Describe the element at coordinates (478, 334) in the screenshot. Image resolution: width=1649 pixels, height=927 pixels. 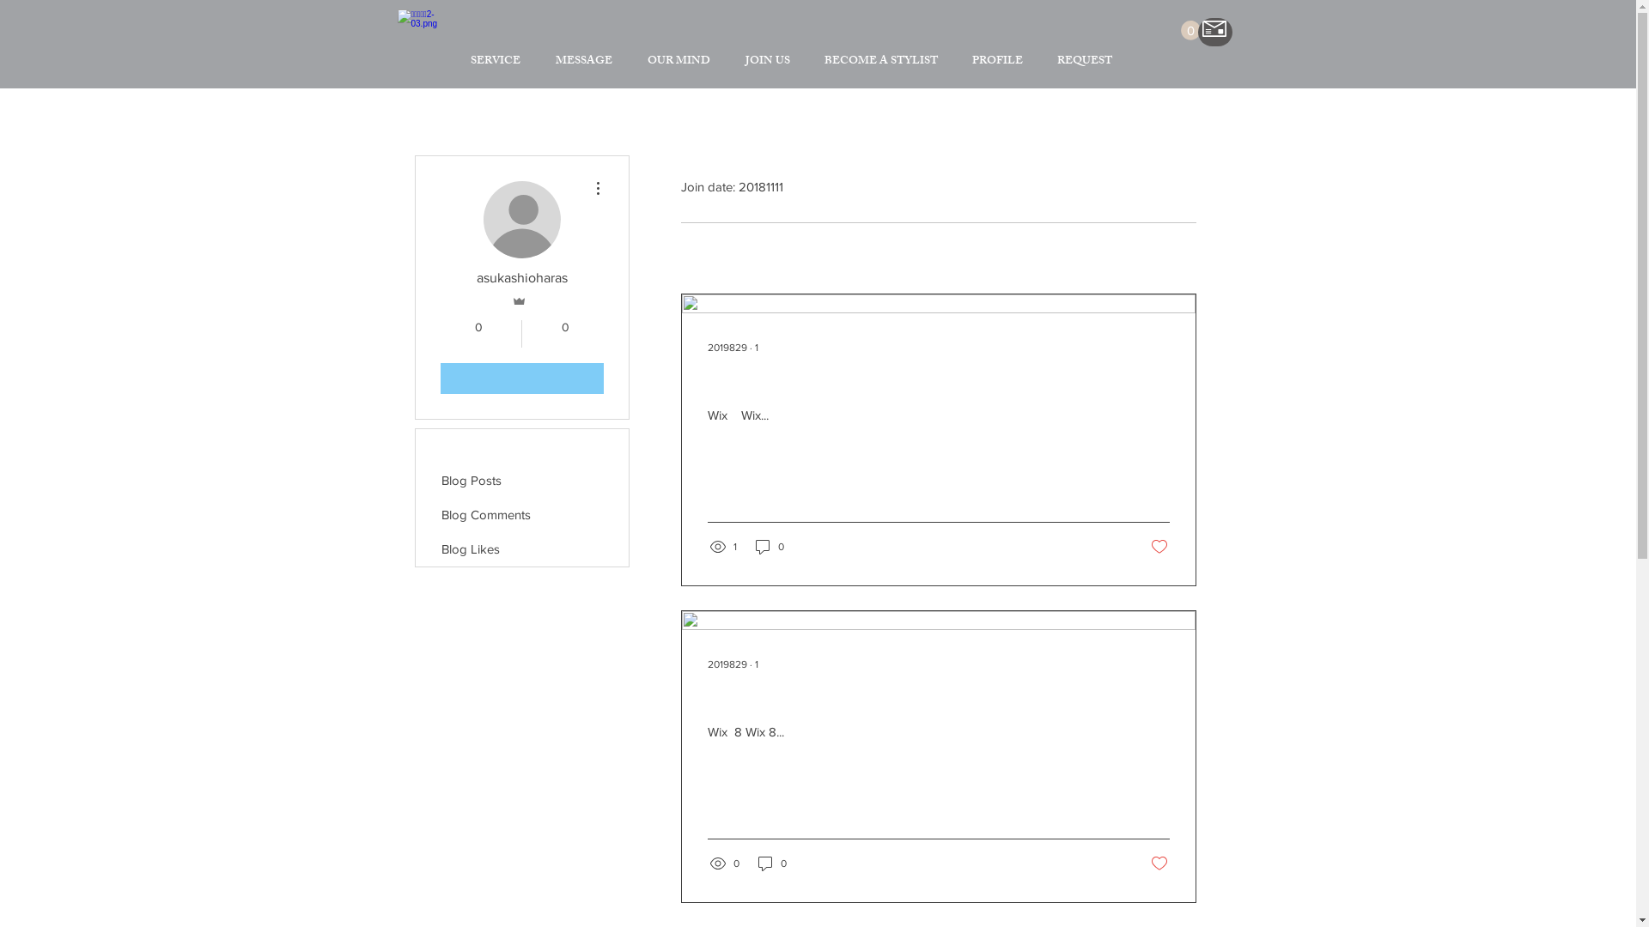
I see `0` at that location.